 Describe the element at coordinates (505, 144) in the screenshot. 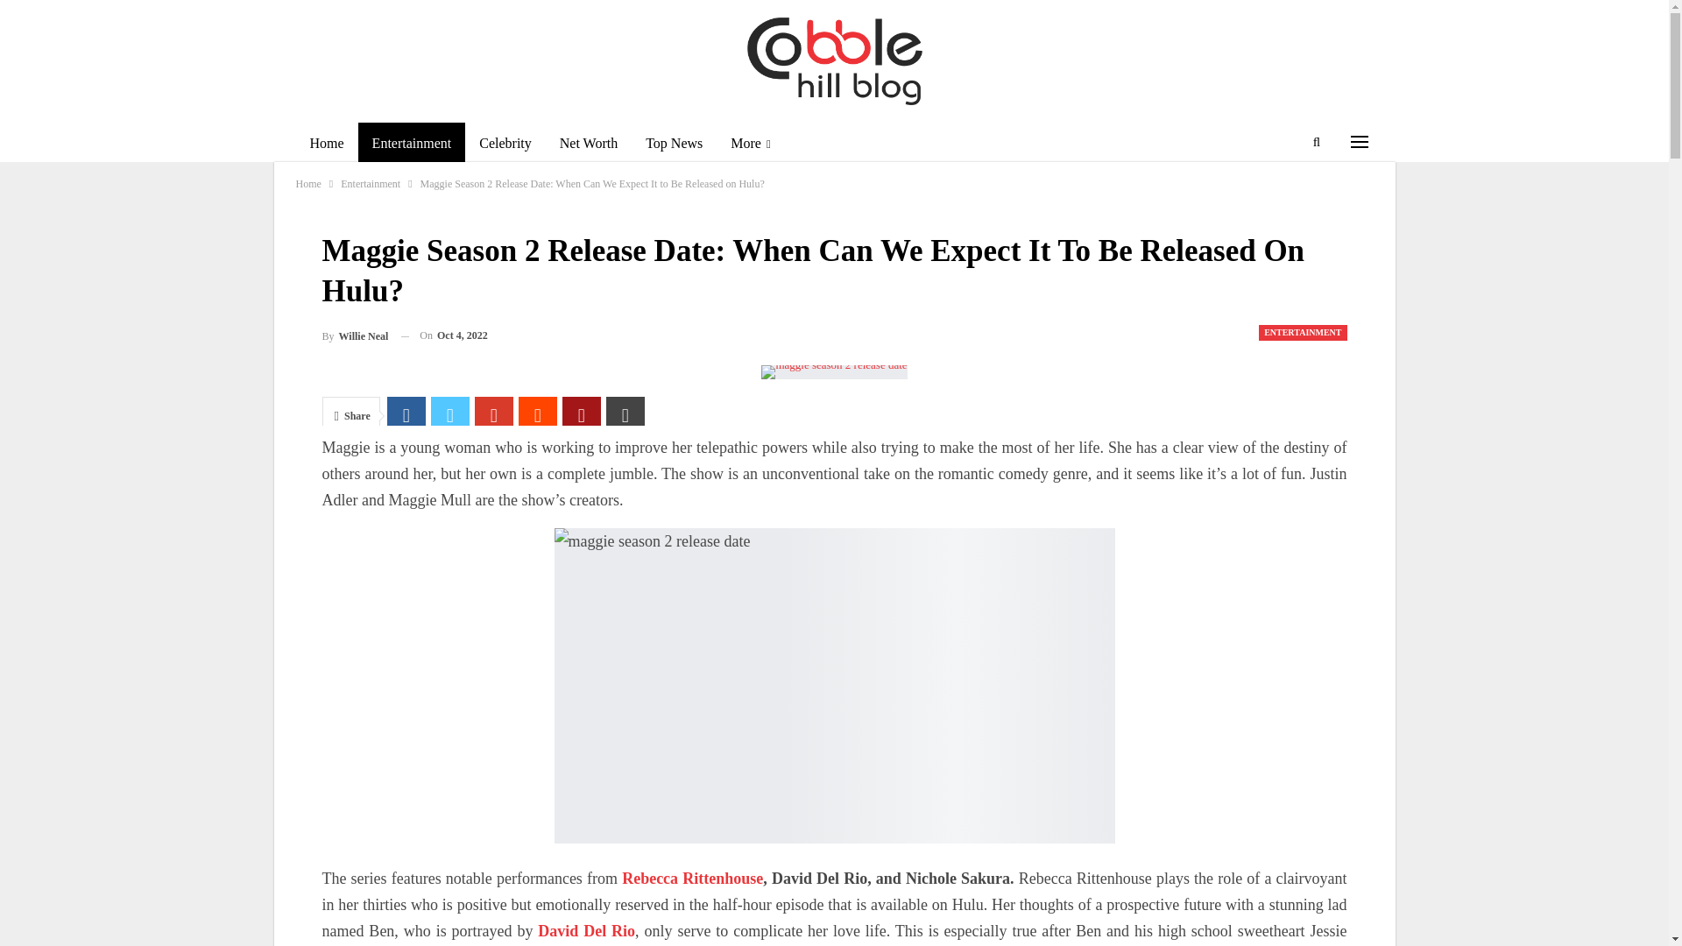

I see `Celebrity` at that location.